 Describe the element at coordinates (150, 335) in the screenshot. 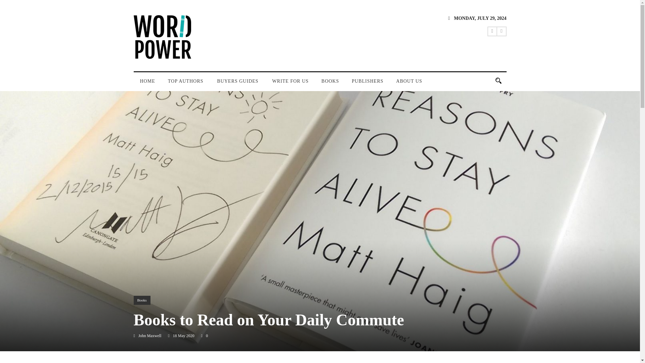

I see `Posts by John Maxwell` at that location.